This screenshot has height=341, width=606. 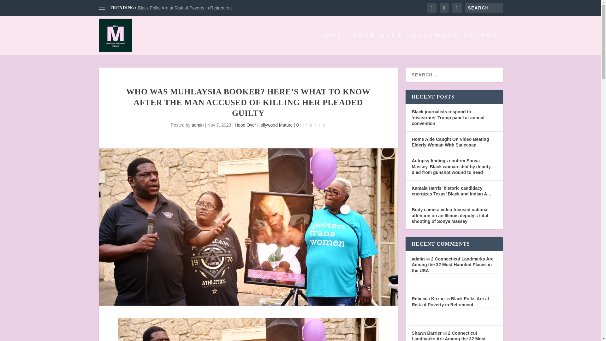 What do you see at coordinates (185, 8) in the screenshot?
I see `Black Folks Are at Risk of Poverty in Retirement` at bounding box center [185, 8].